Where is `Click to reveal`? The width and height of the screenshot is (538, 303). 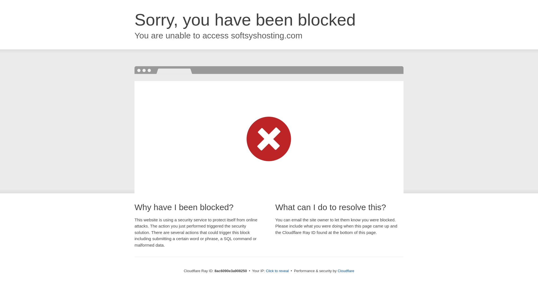 Click to reveal is located at coordinates (277, 271).